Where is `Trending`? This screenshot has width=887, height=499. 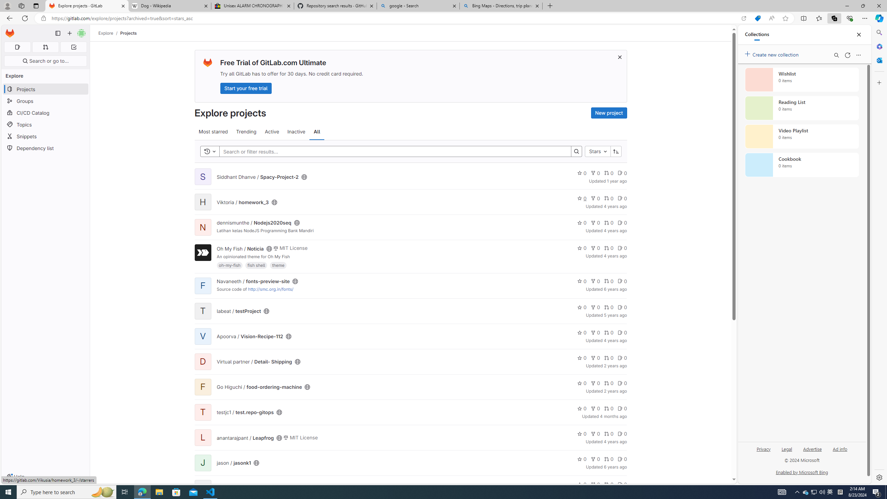 Trending is located at coordinates (246, 132).